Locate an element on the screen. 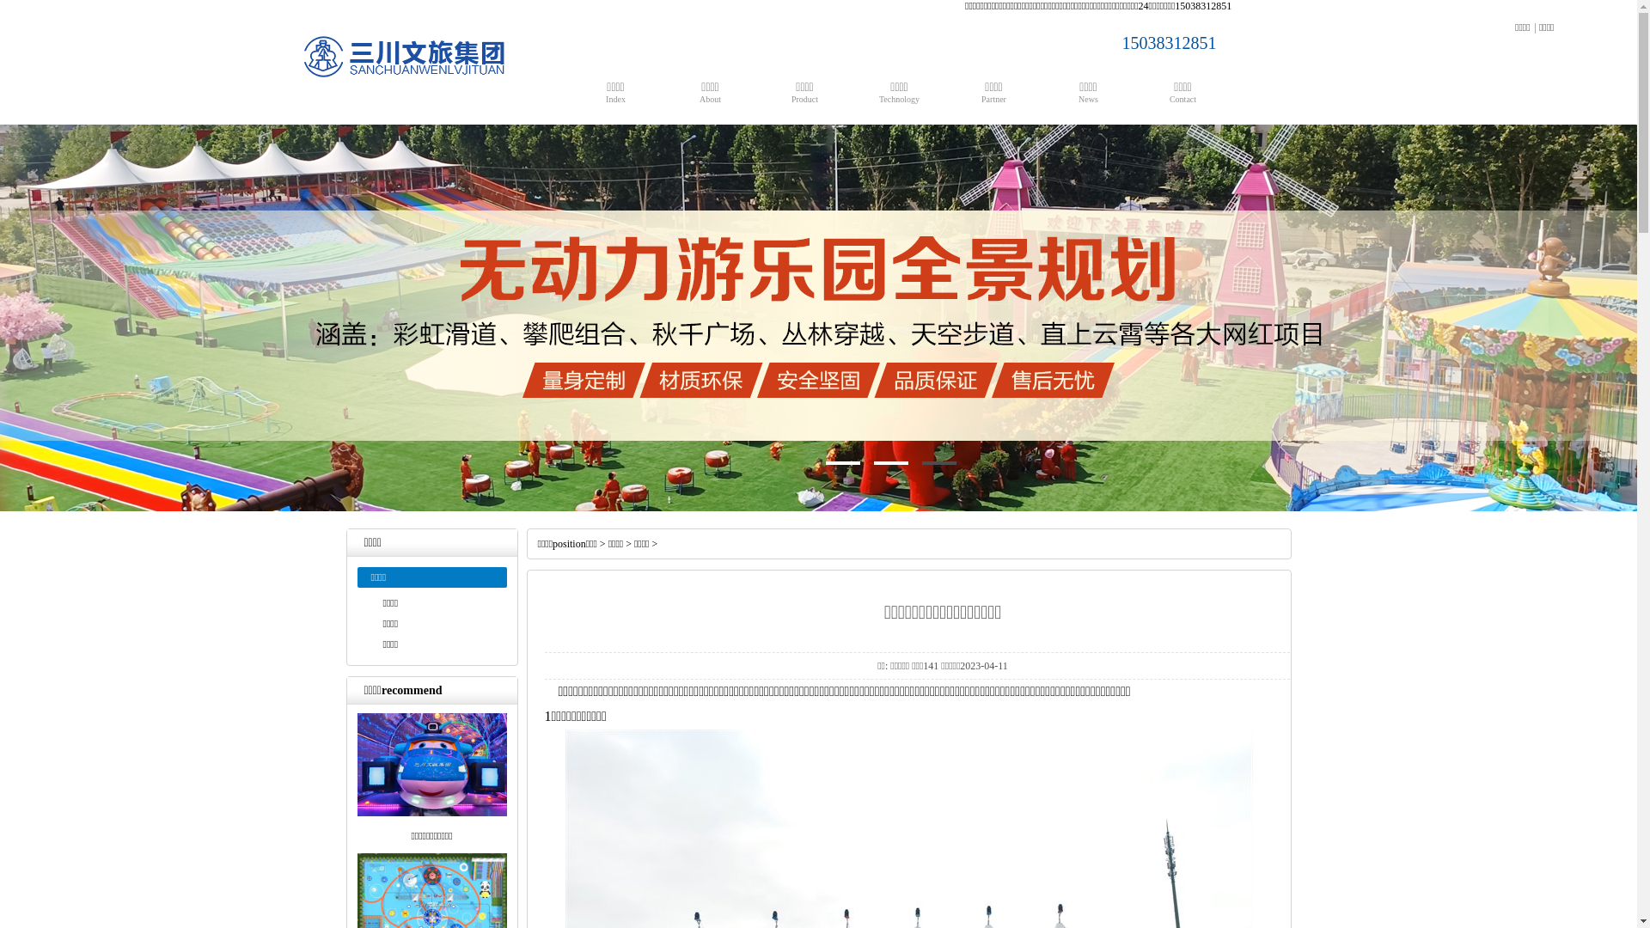 This screenshot has height=928, width=1650. 15038312851 is located at coordinates (1148, 43).